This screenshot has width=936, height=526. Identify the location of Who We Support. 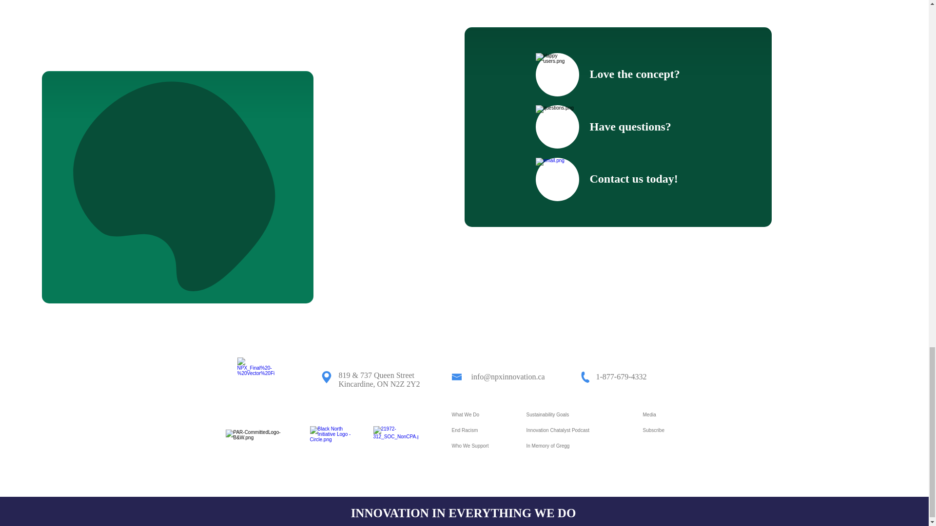
(482, 446).